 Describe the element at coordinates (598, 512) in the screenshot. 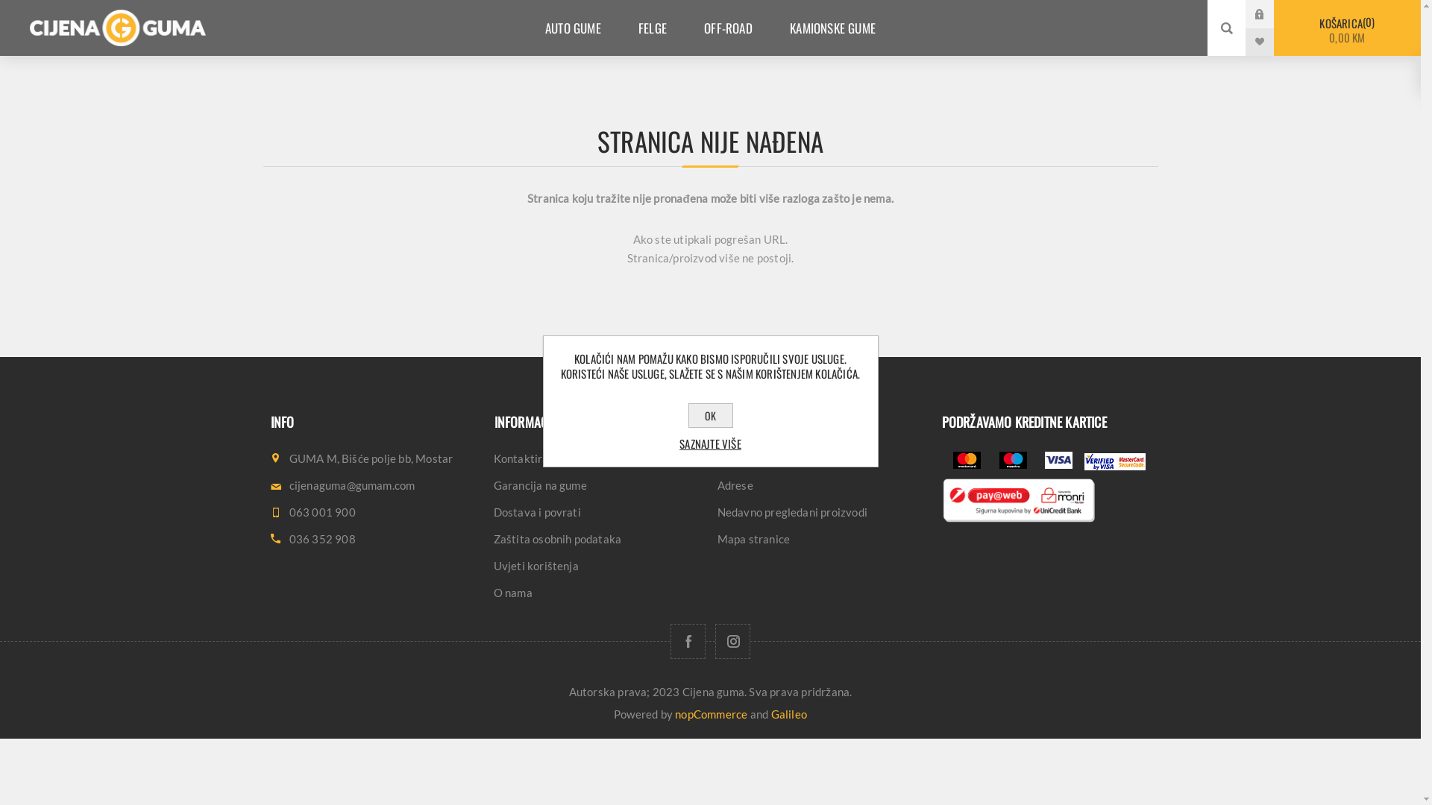

I see `Dostava i povrati` at that location.